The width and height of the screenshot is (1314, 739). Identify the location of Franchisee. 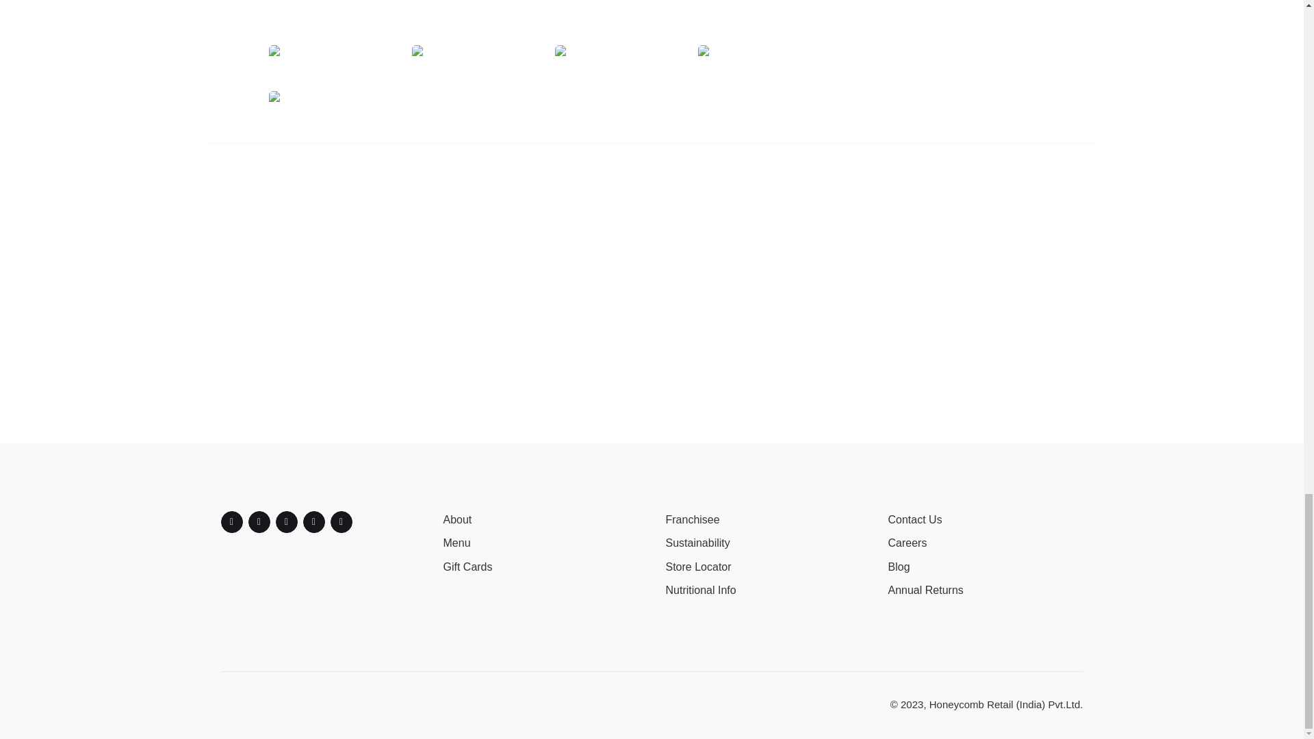
(691, 519).